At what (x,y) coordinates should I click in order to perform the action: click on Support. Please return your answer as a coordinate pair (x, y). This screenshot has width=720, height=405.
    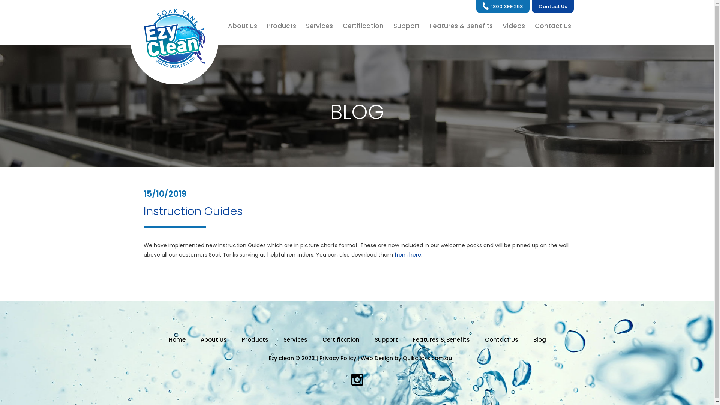
    Looking at the image, I should click on (406, 26).